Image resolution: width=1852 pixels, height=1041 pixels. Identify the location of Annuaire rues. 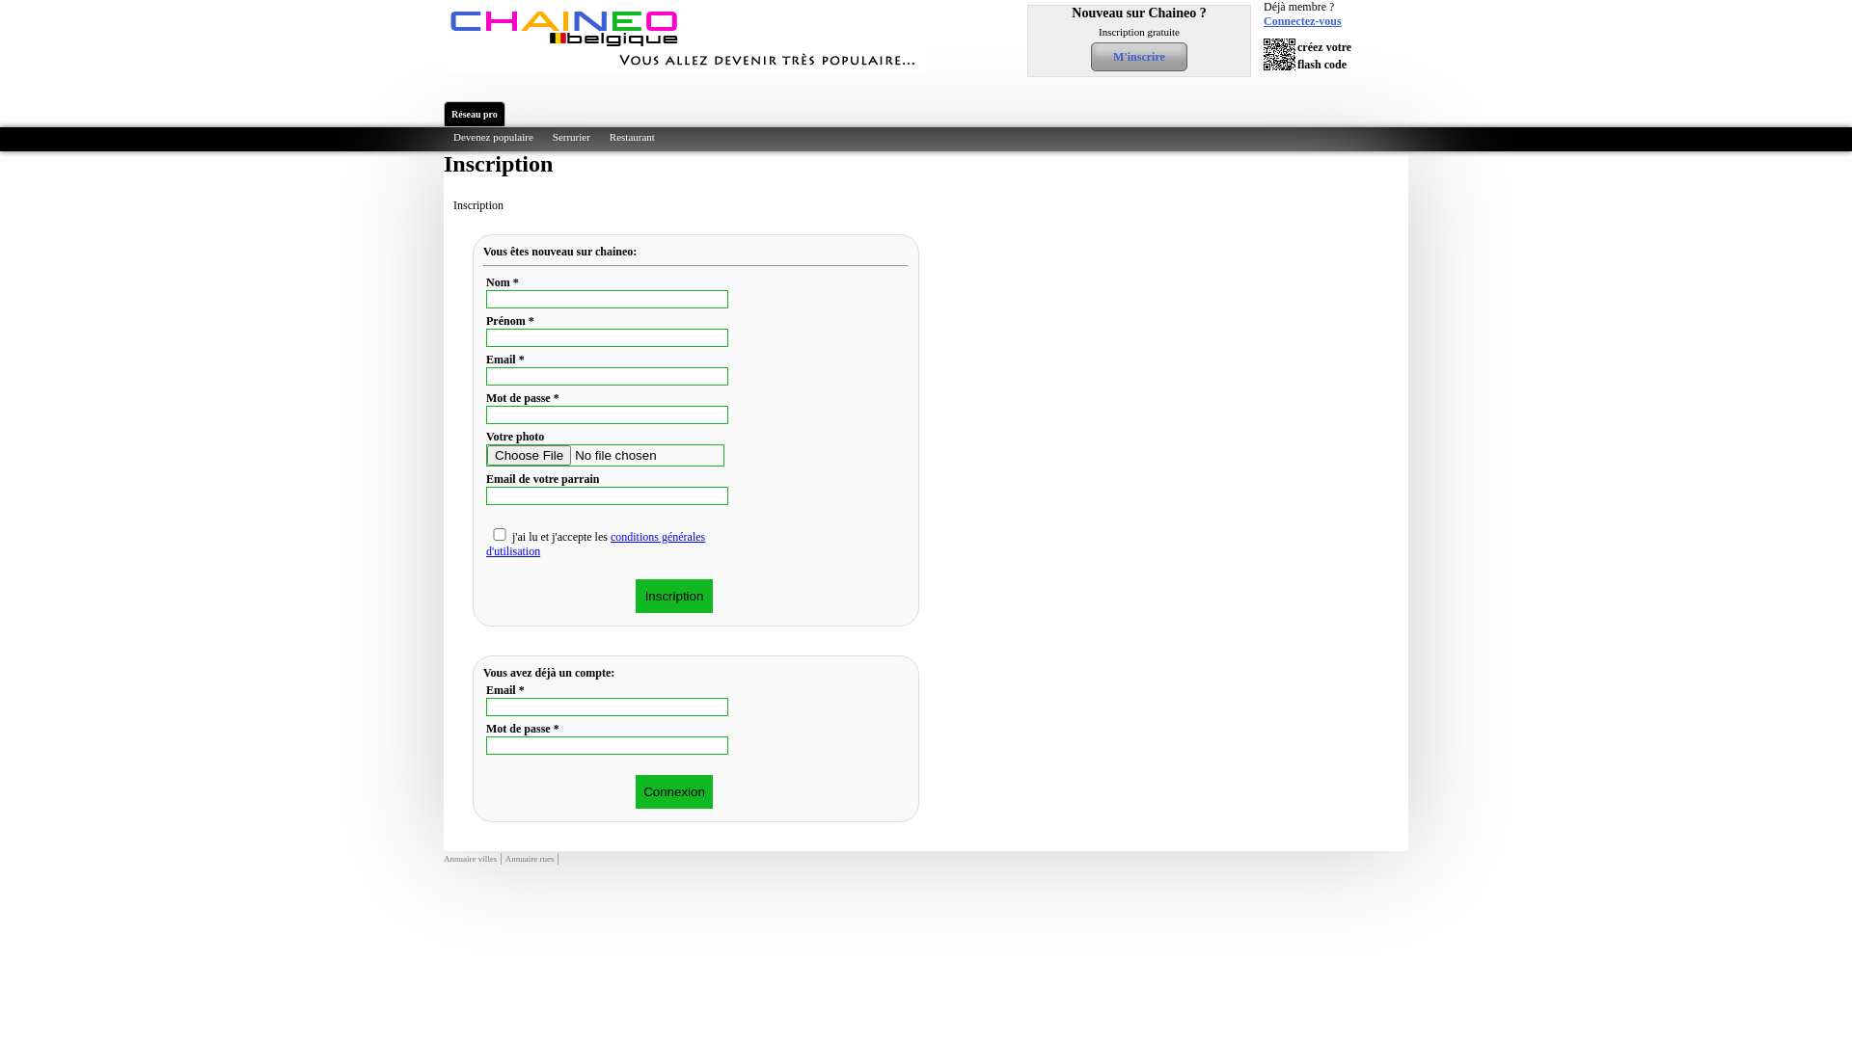
(531, 859).